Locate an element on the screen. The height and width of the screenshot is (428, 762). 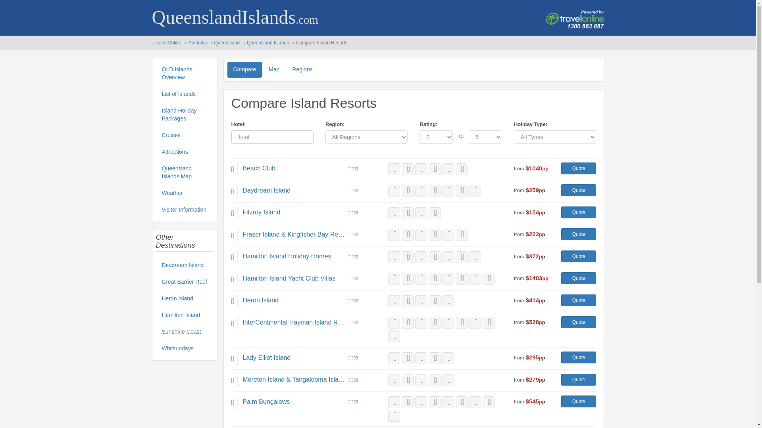
Quote is located at coordinates (579, 212).